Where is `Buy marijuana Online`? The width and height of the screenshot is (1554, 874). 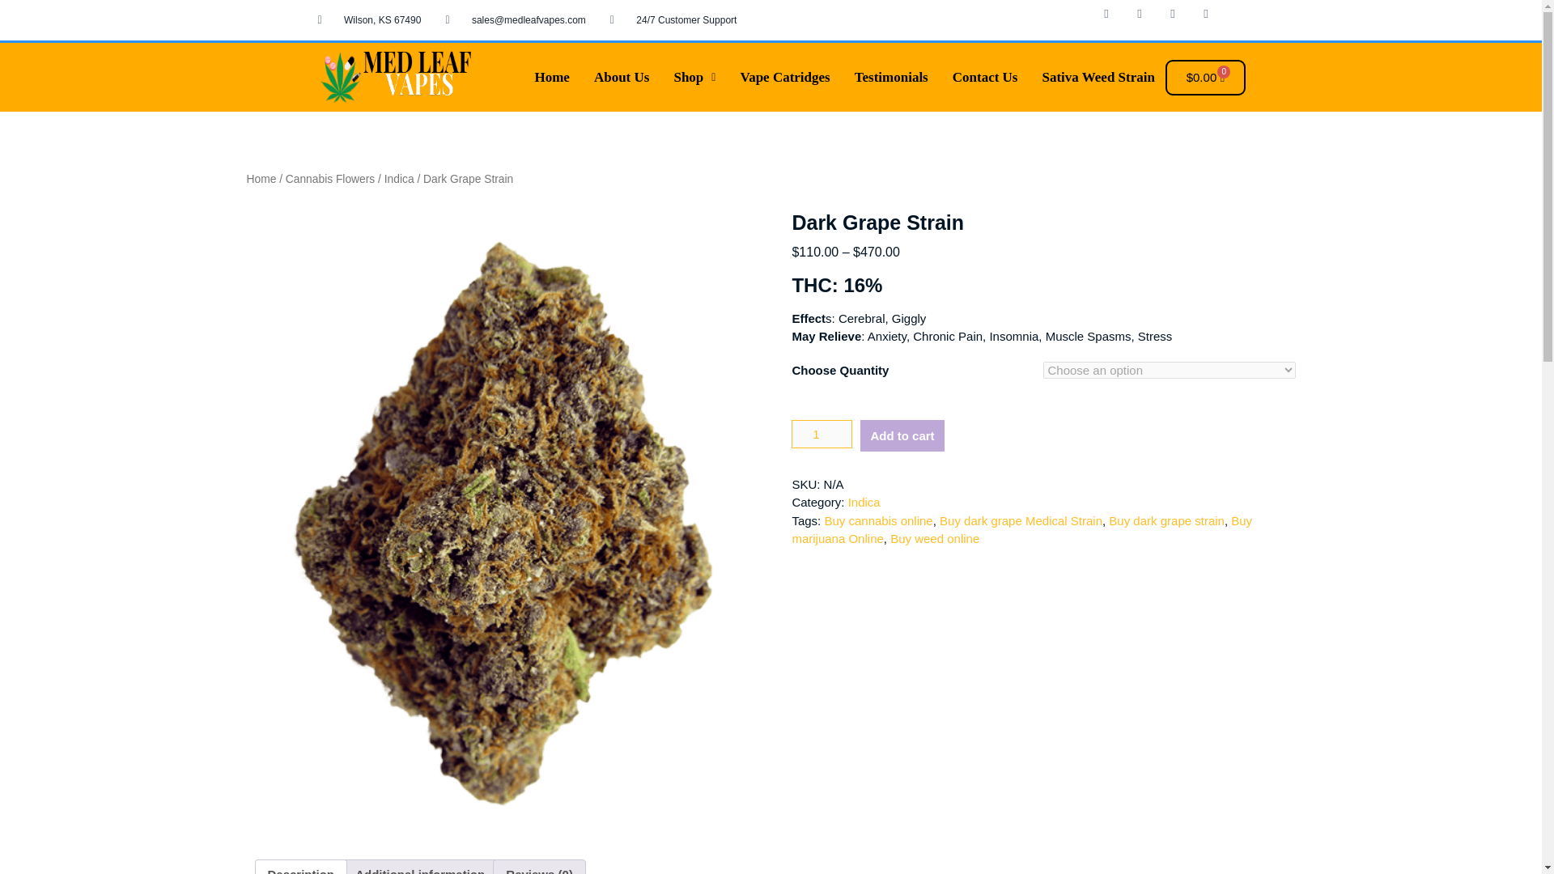 Buy marijuana Online is located at coordinates (1021, 530).